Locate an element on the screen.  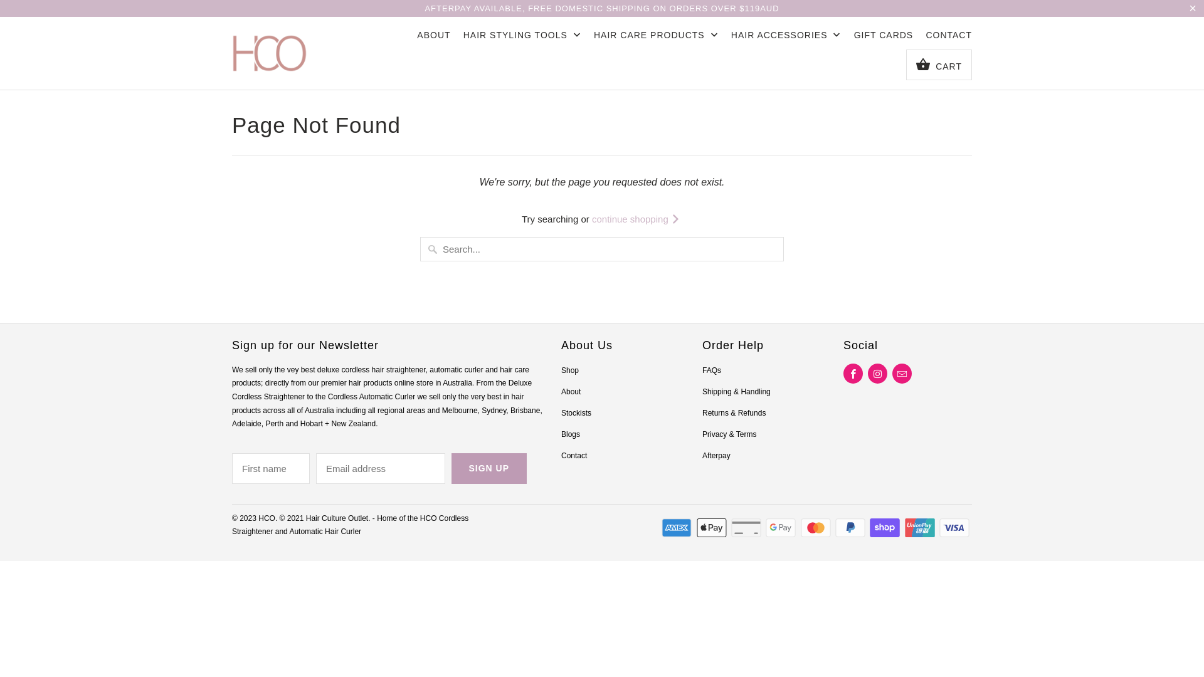
Contact is located at coordinates (574, 456).